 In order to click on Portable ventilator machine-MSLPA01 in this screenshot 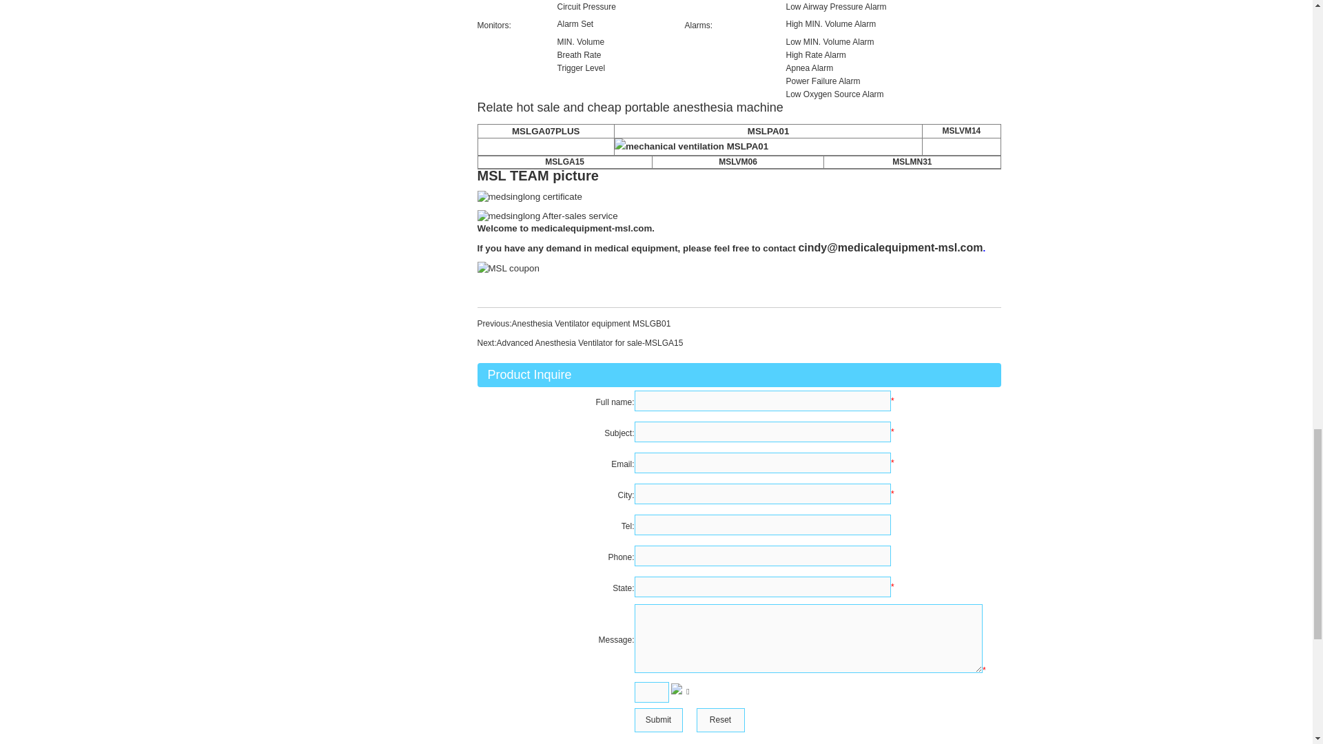, I will do `click(768, 131)`.